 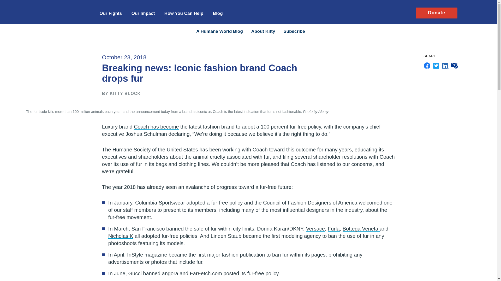 I want to click on Subscribe, so click(x=294, y=31).